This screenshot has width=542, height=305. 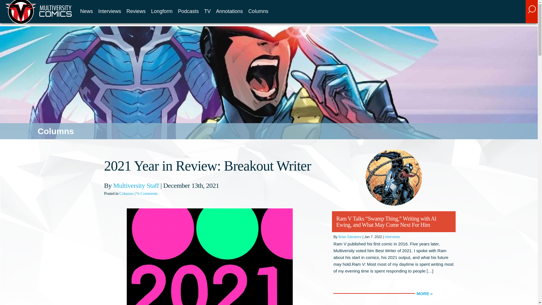 I want to click on Longform, so click(x=161, y=11).